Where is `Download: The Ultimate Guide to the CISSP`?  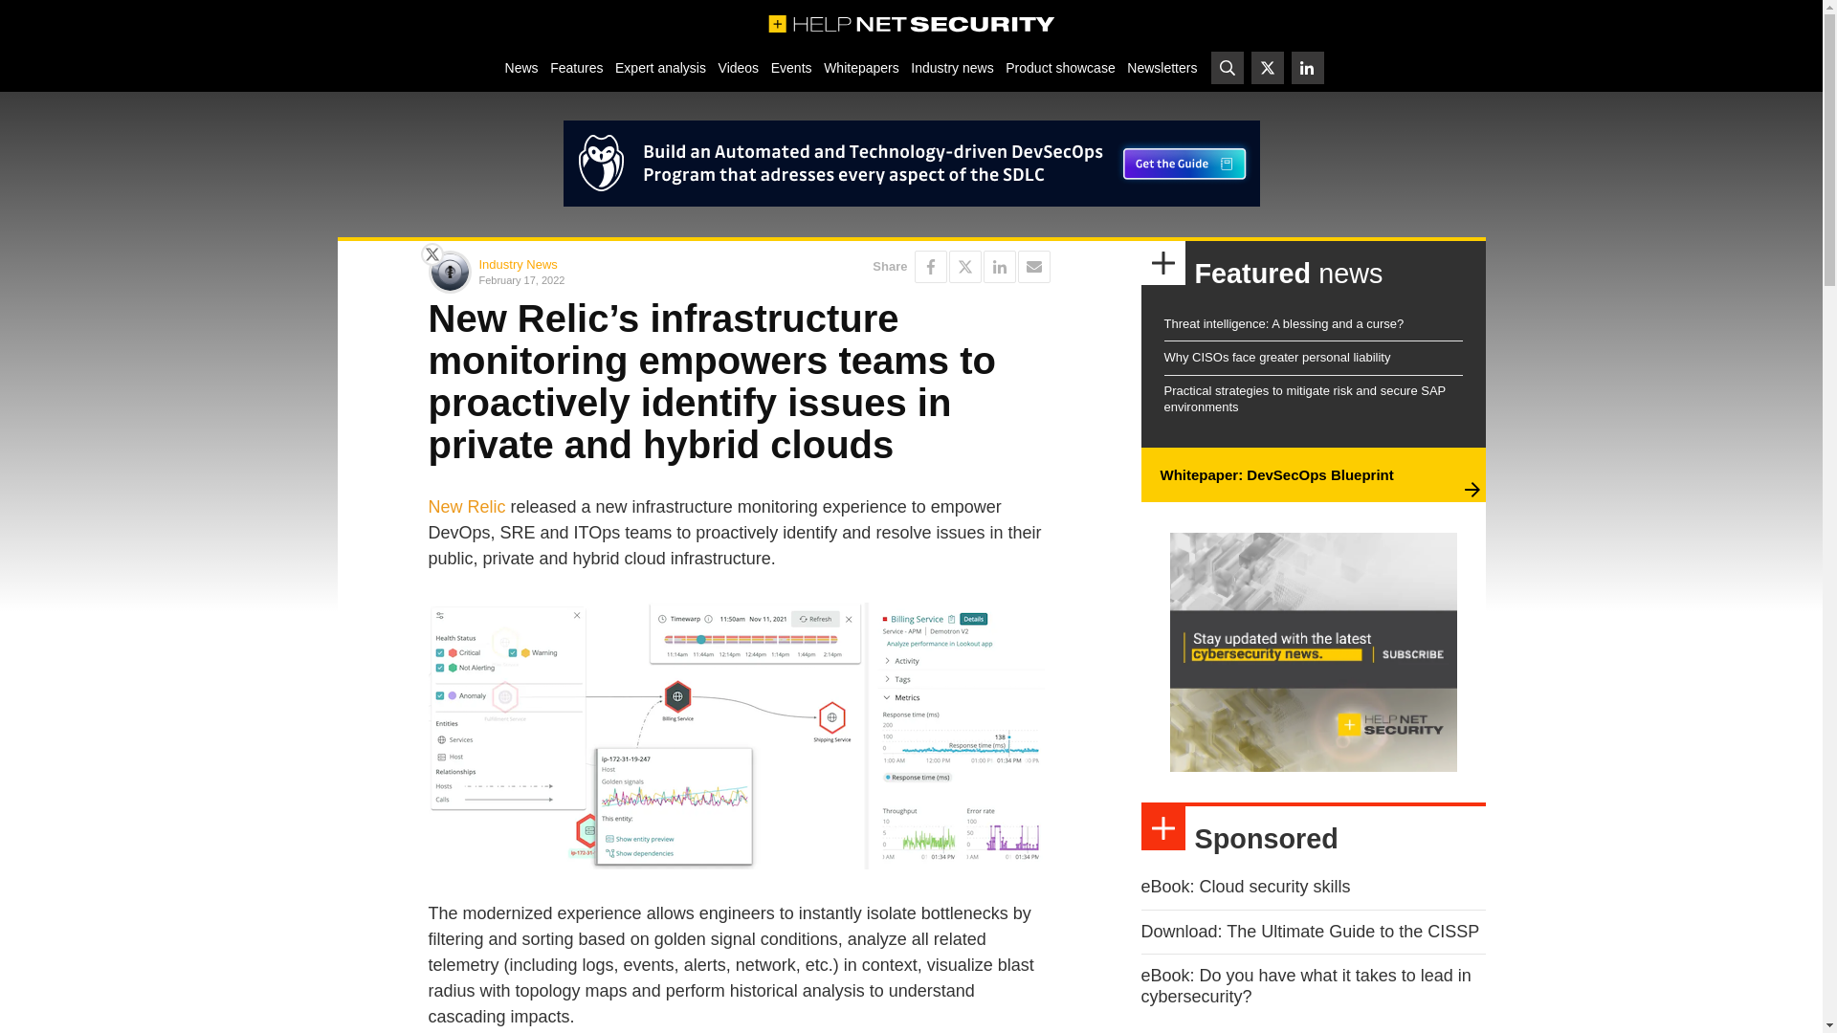
Download: The Ultimate Guide to the CISSP is located at coordinates (1309, 932).